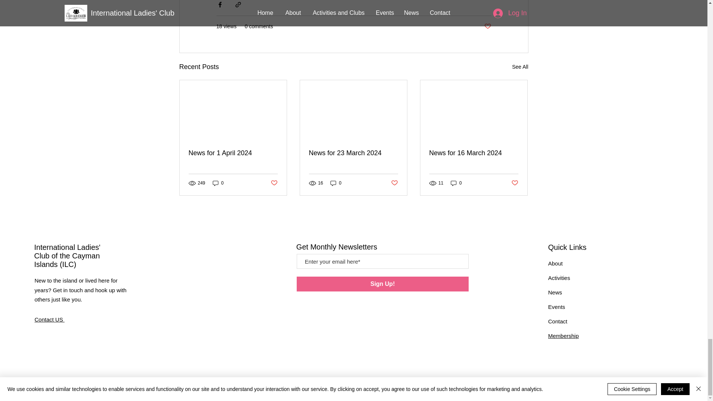  Describe the element at coordinates (520, 67) in the screenshot. I see `See All` at that location.